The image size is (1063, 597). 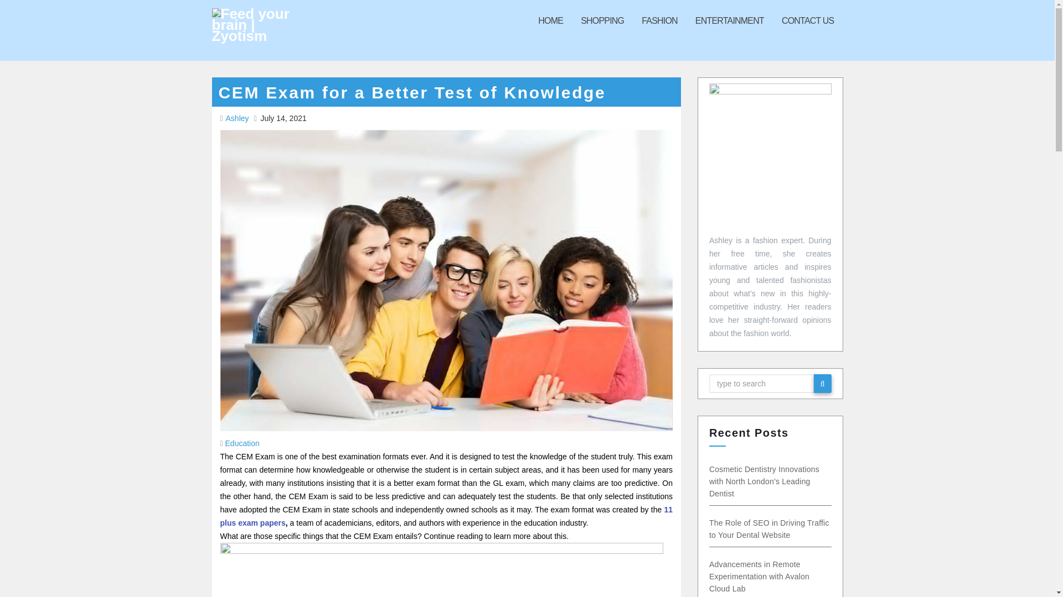 What do you see at coordinates (446, 516) in the screenshot?
I see `11 plus exam papers` at bounding box center [446, 516].